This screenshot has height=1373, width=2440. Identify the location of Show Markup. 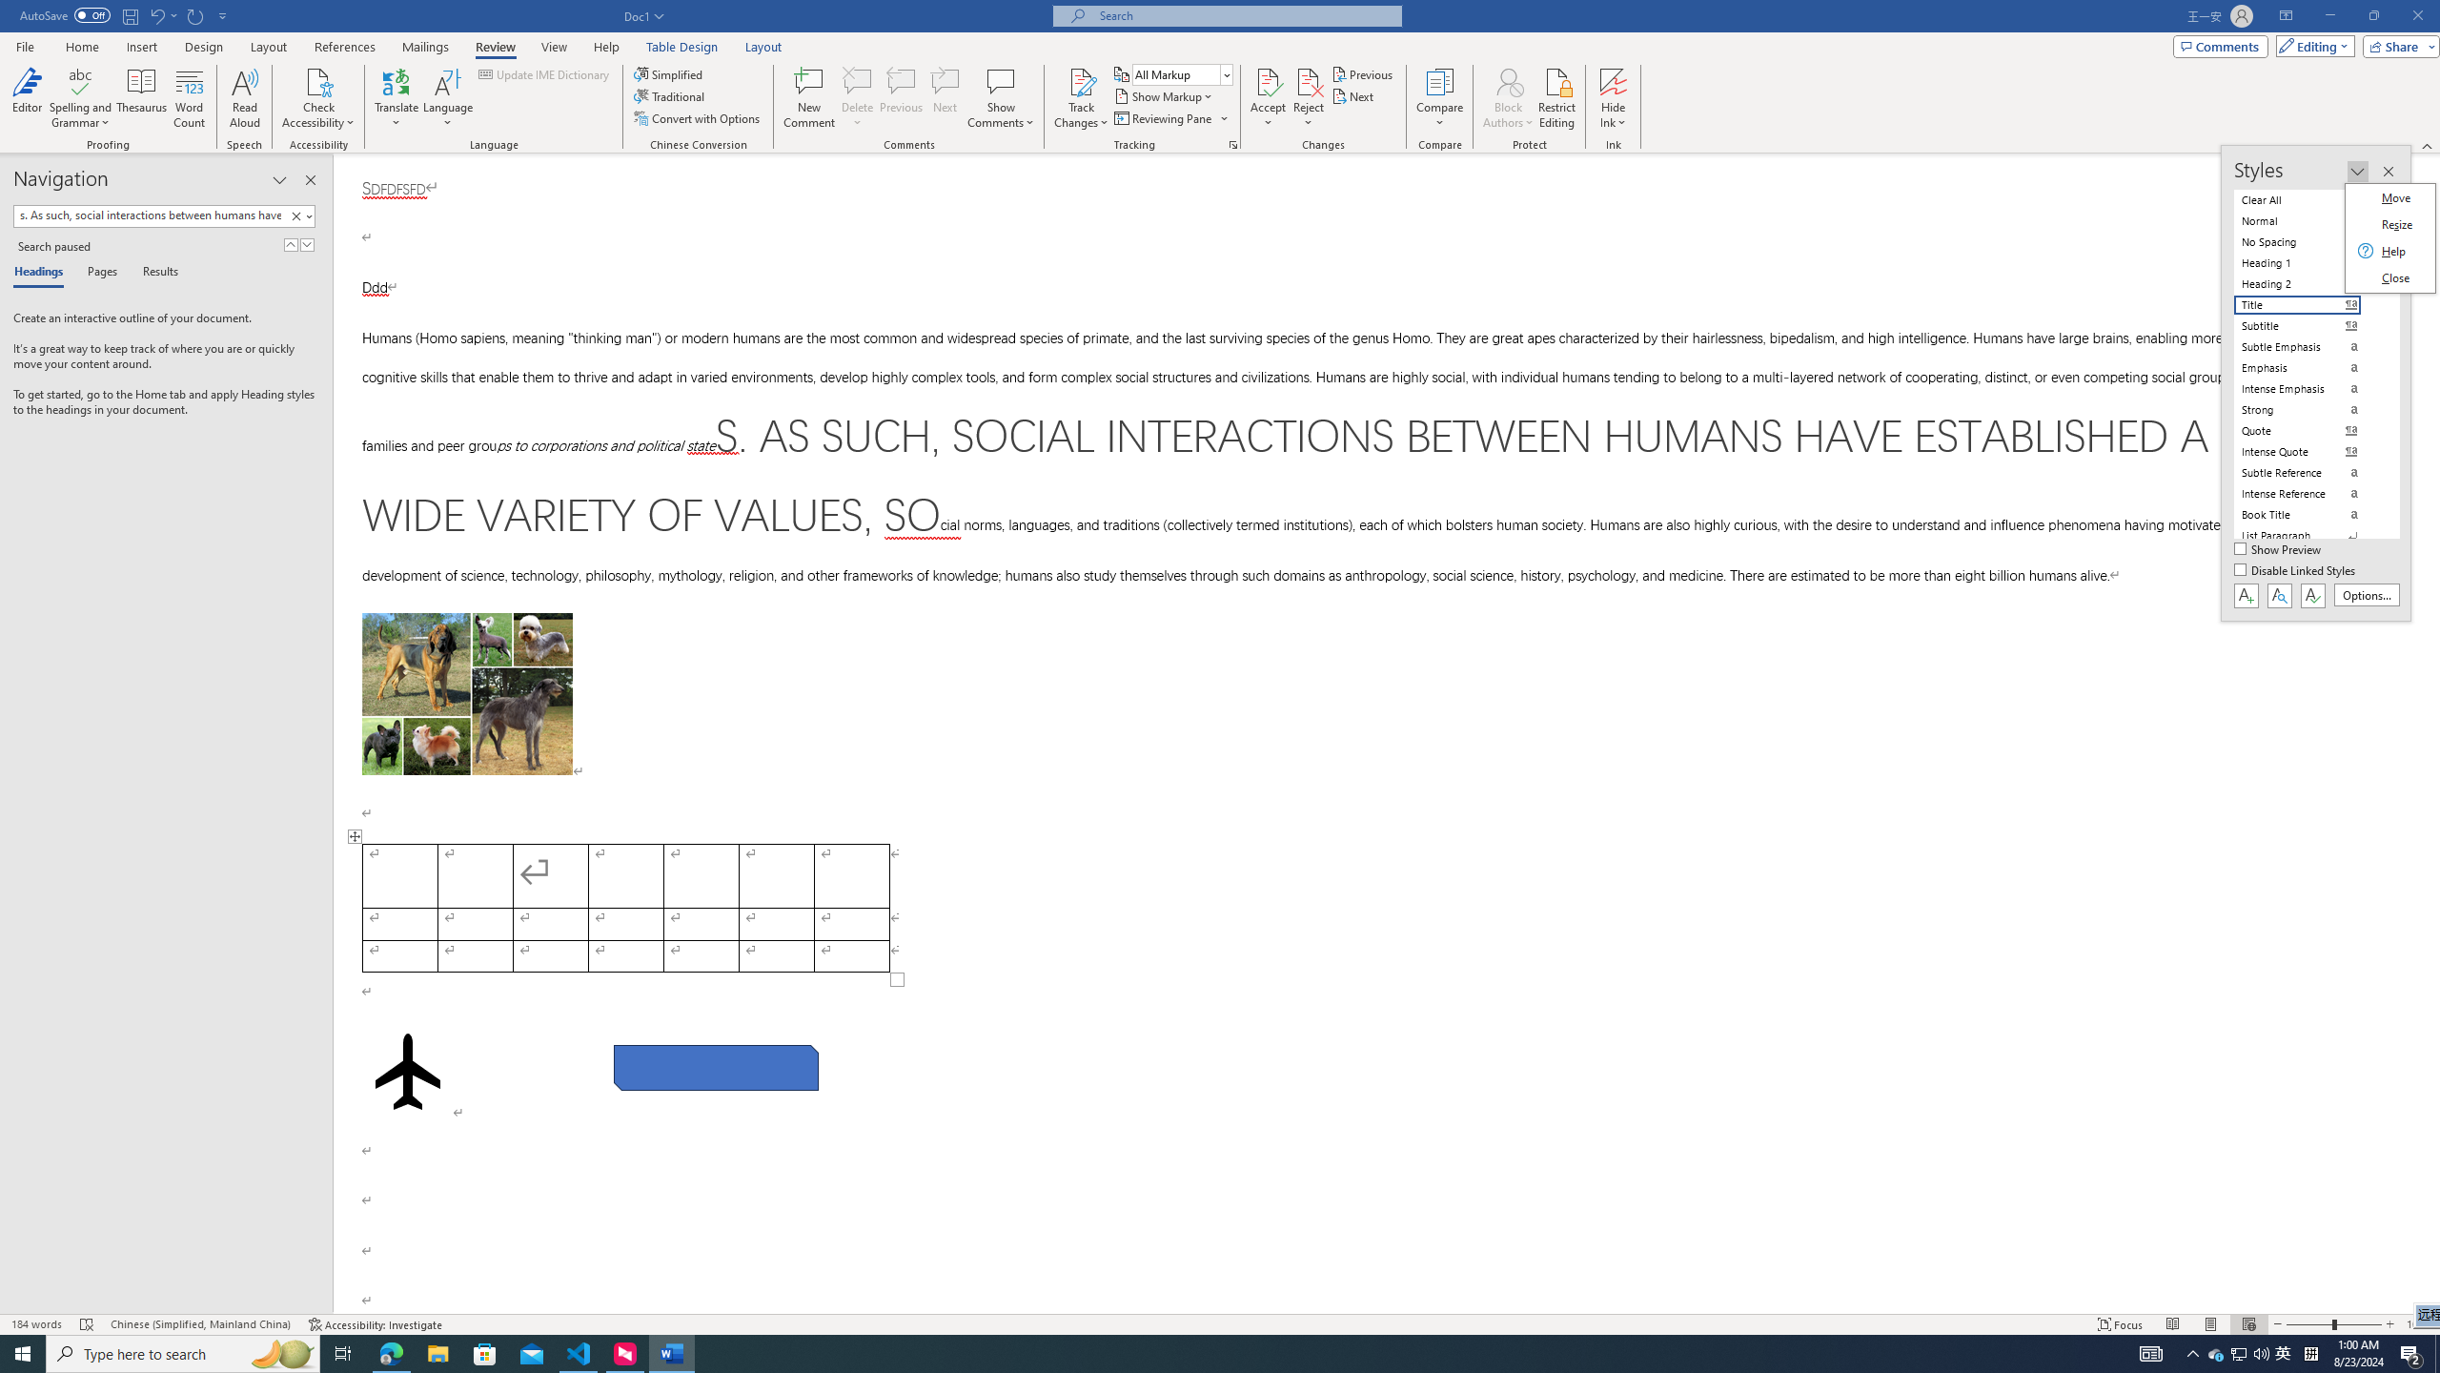
(1165, 95).